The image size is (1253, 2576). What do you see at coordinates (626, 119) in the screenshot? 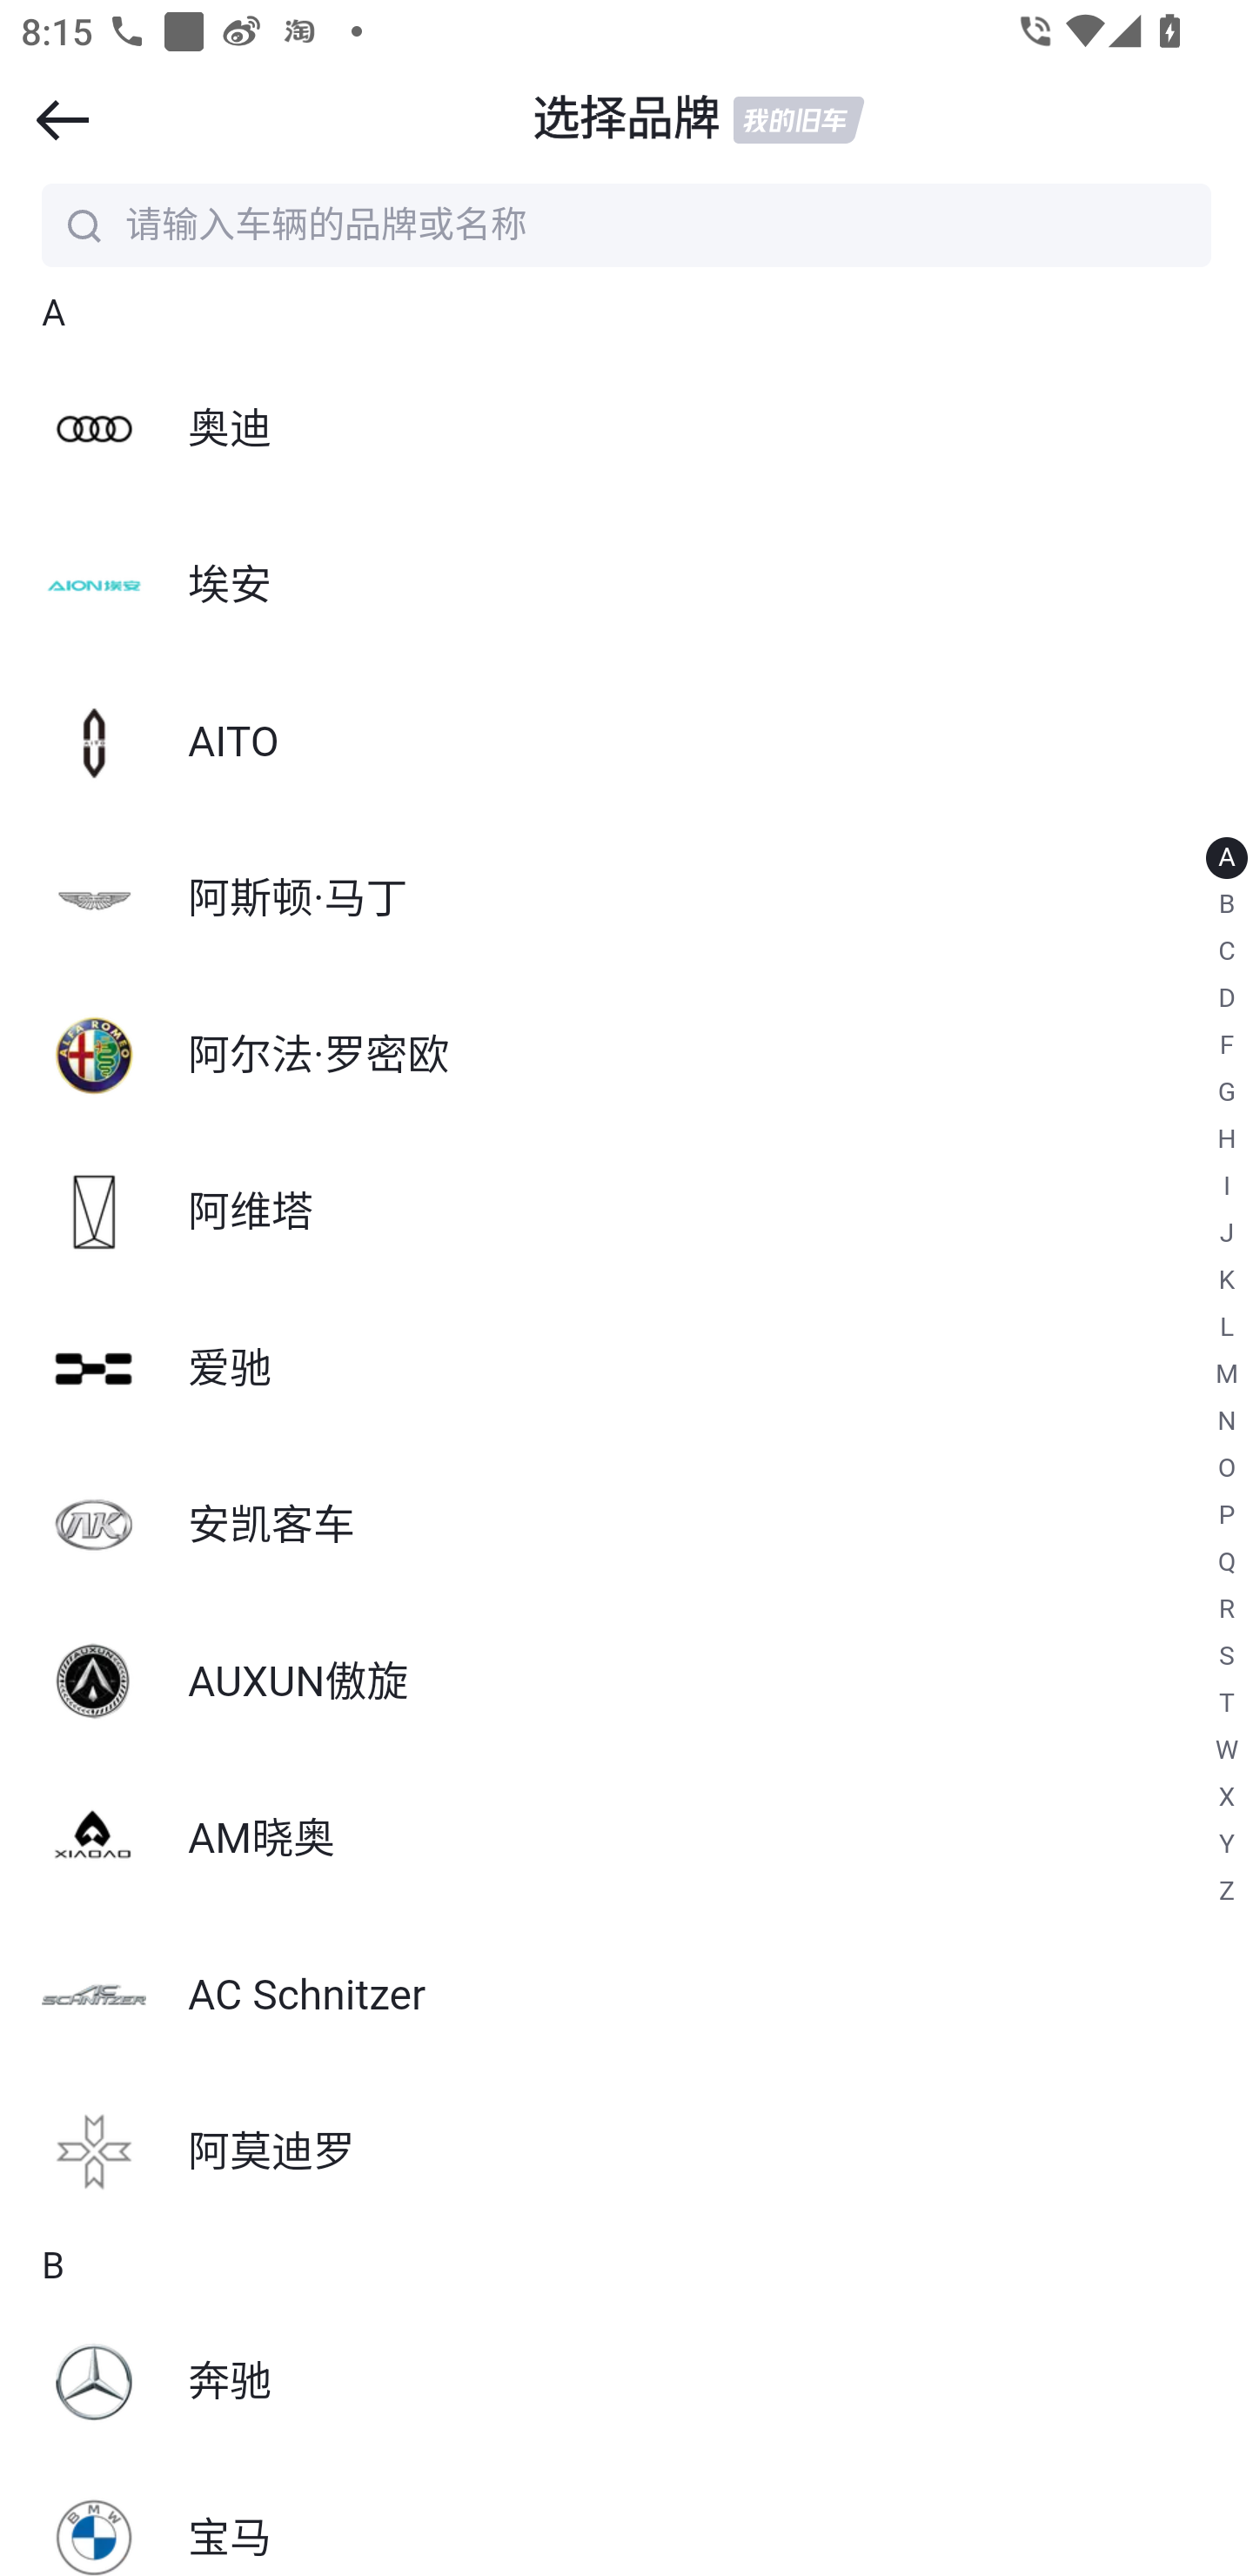
I see `选择品牌` at bounding box center [626, 119].